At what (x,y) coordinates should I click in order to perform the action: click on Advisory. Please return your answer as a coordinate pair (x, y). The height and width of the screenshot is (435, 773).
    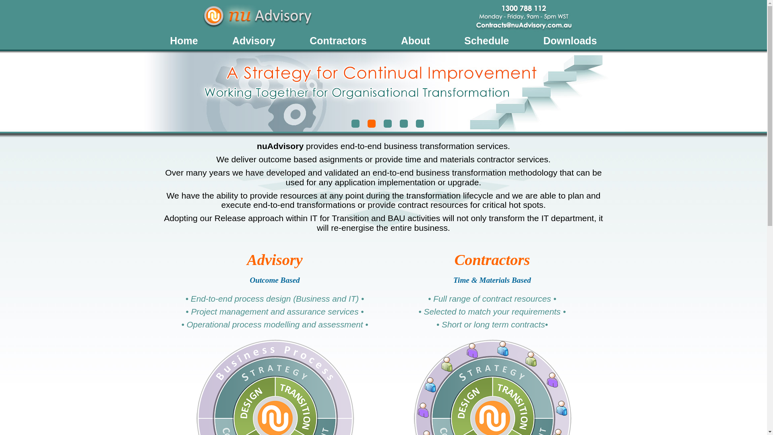
    Looking at the image, I should click on (254, 41).